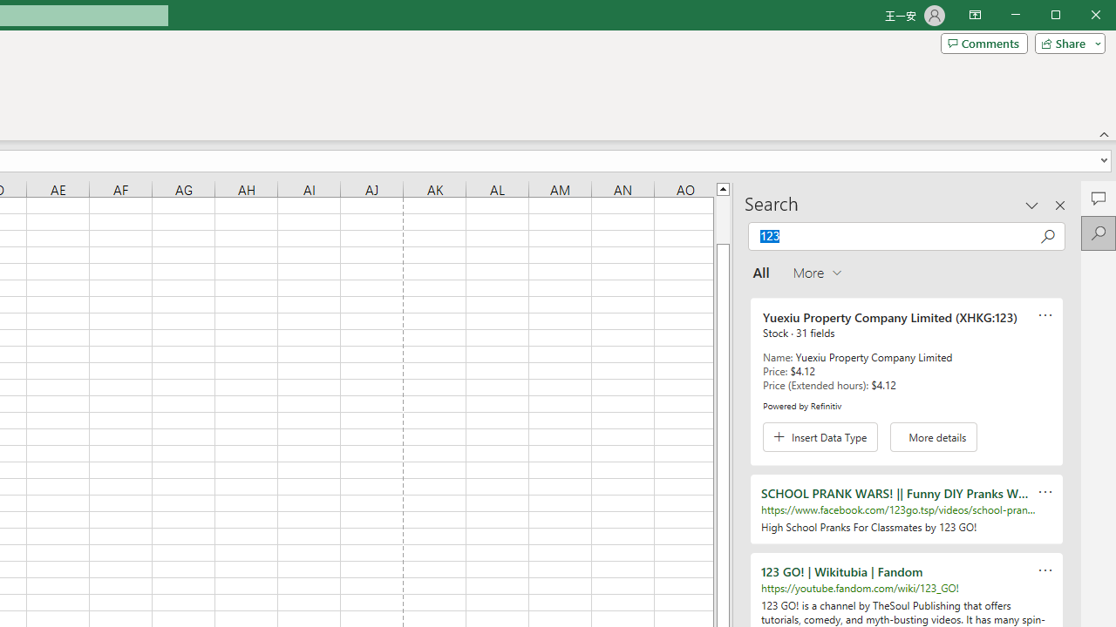 The image size is (1116, 627). Describe the element at coordinates (723, 188) in the screenshot. I see `Line up` at that location.